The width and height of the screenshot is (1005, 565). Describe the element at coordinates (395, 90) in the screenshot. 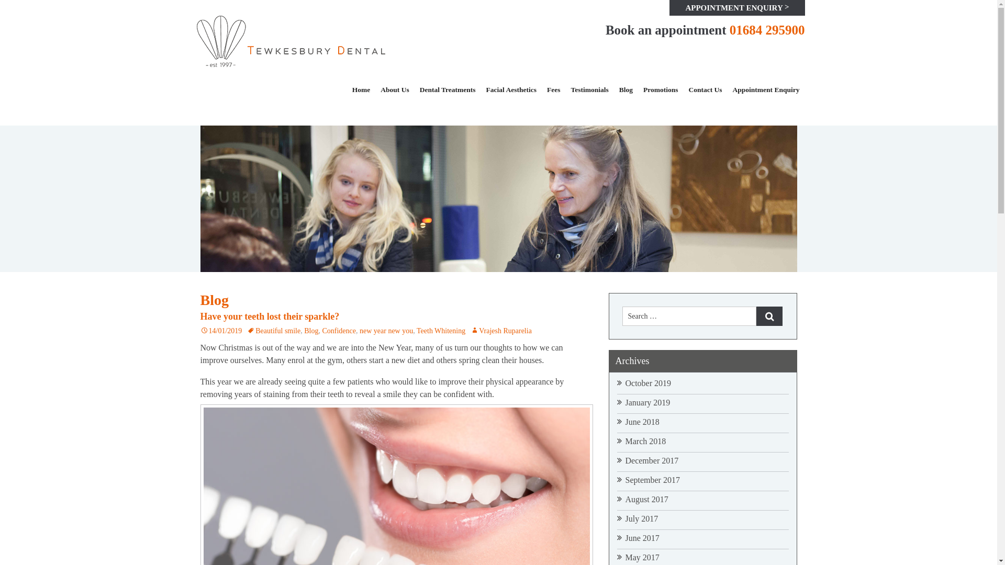

I see `About Us` at that location.